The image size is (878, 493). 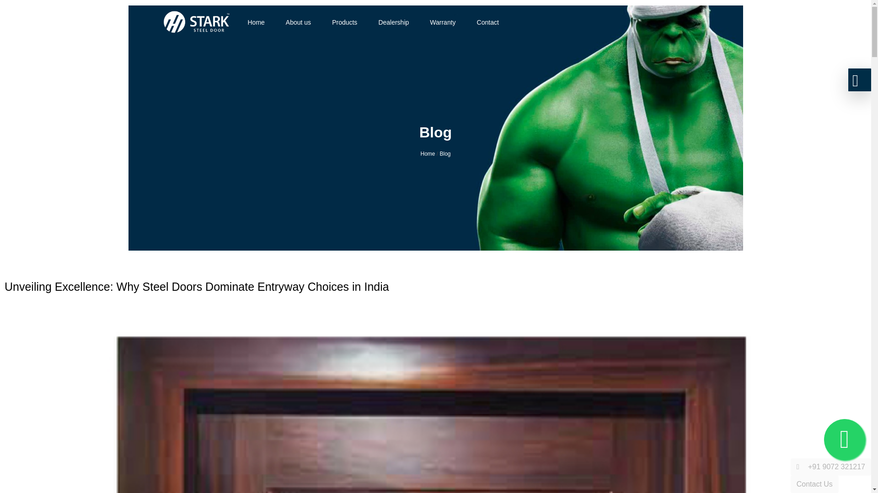 What do you see at coordinates (256, 22) in the screenshot?
I see `Home` at bounding box center [256, 22].